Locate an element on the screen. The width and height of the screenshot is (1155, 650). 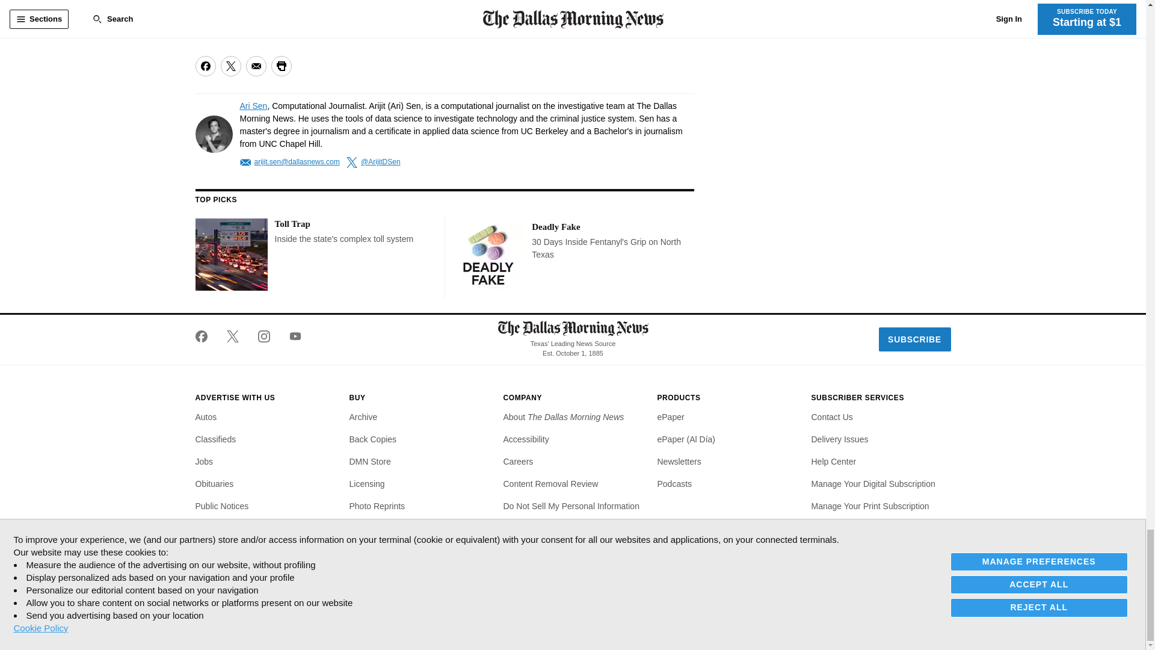
Share via Email is located at coordinates (255, 66).